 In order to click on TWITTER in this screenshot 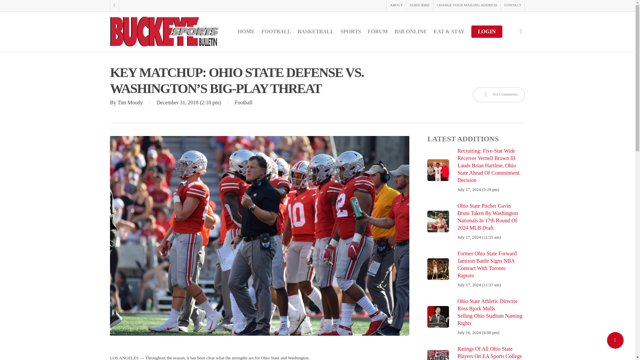, I will do `click(114, 5)`.